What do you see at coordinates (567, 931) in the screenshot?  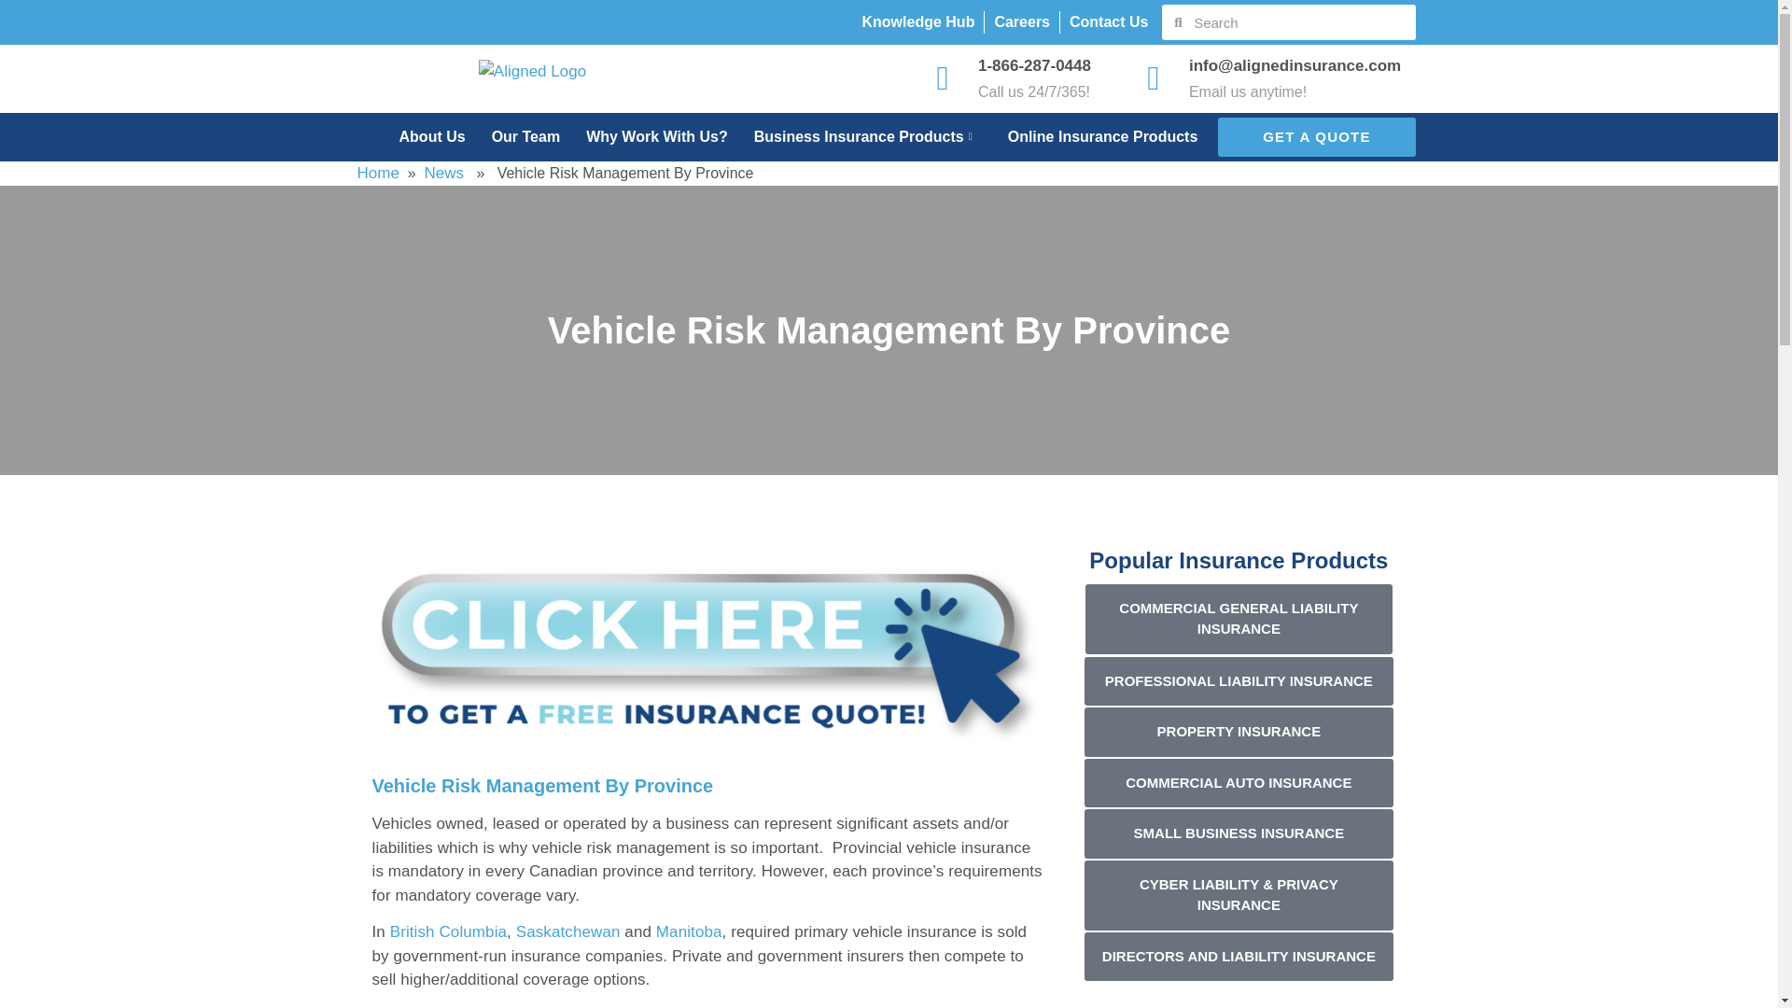 I see `Saskatchewan` at bounding box center [567, 931].